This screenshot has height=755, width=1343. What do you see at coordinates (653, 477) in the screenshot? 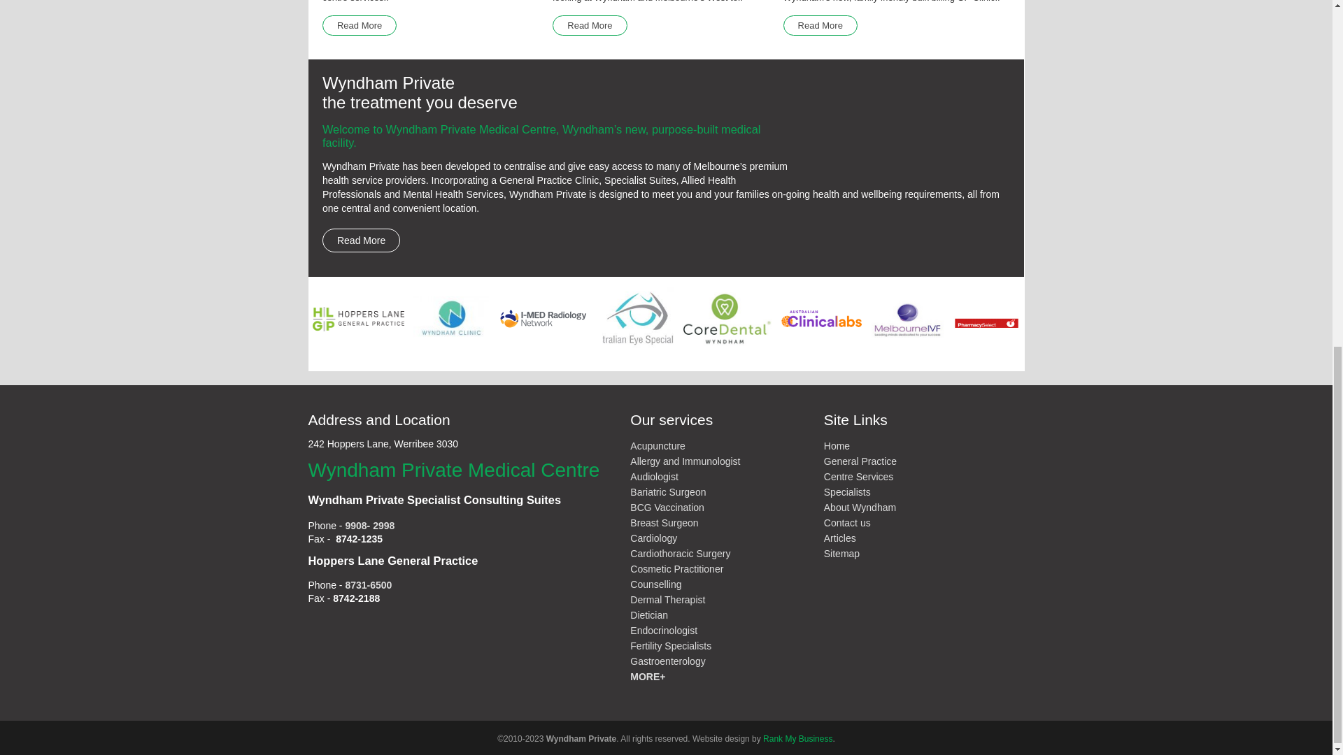
I see `Audiologist` at bounding box center [653, 477].